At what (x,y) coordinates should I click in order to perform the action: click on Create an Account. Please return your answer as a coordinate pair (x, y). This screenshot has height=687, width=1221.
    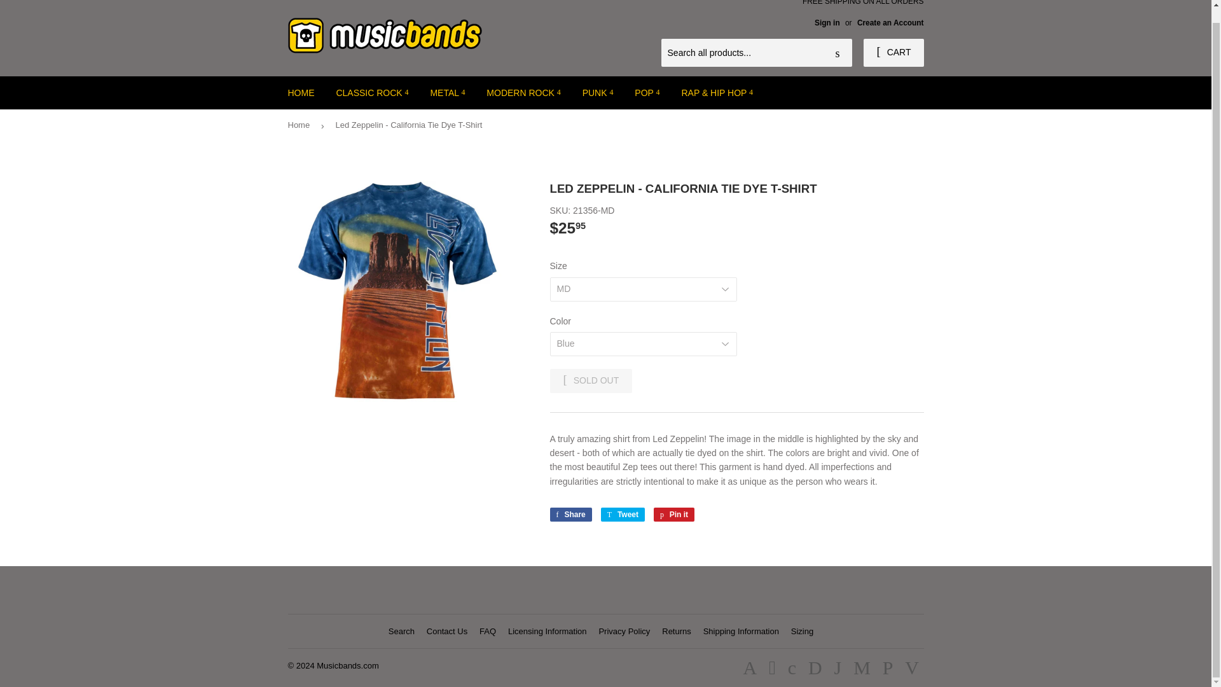
    Looking at the image, I should click on (890, 23).